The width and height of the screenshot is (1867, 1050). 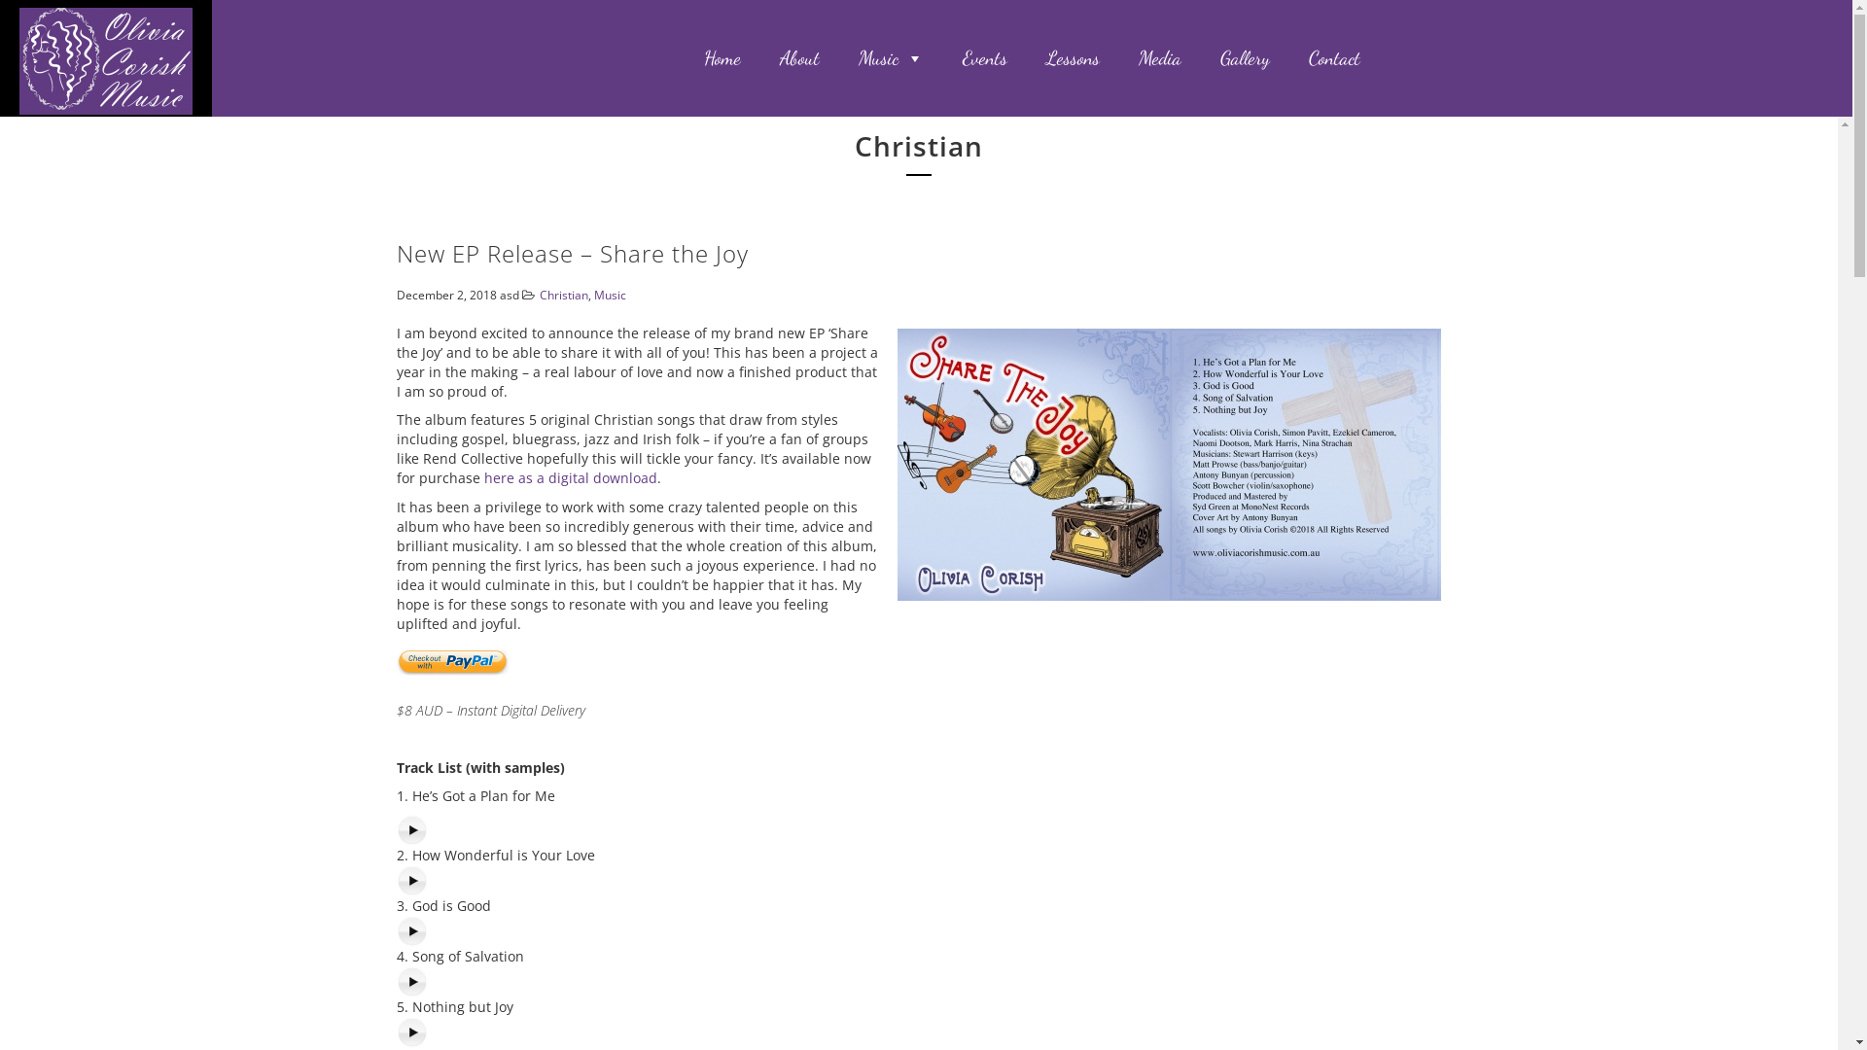 I want to click on Home, so click(x=722, y=58).